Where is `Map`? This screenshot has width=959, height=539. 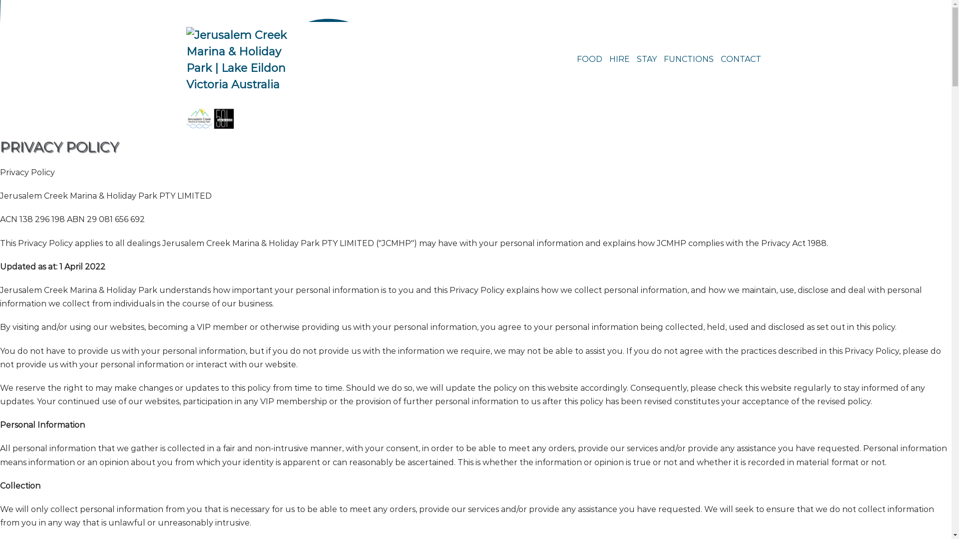
Map is located at coordinates (503, 10).